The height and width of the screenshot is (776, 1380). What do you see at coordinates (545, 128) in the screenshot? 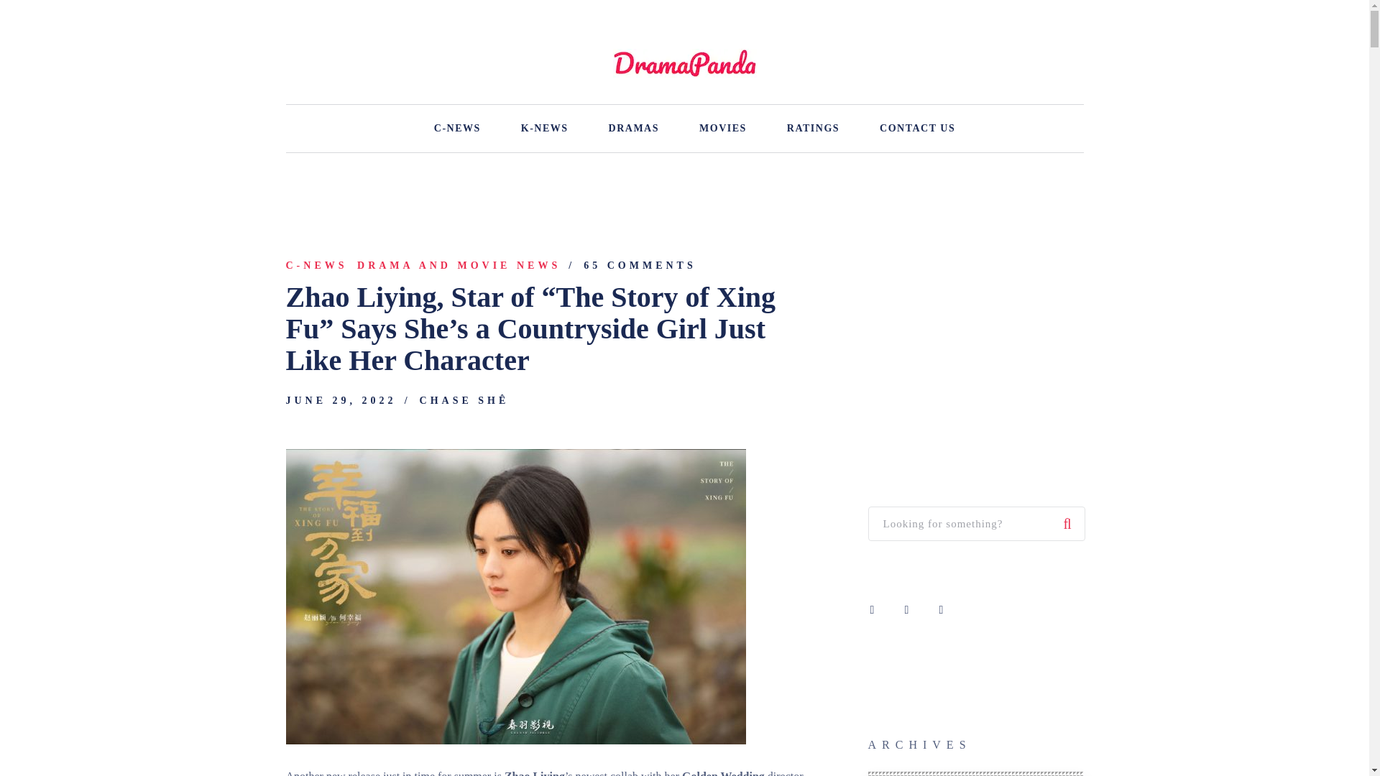
I see `K-NEWS` at bounding box center [545, 128].